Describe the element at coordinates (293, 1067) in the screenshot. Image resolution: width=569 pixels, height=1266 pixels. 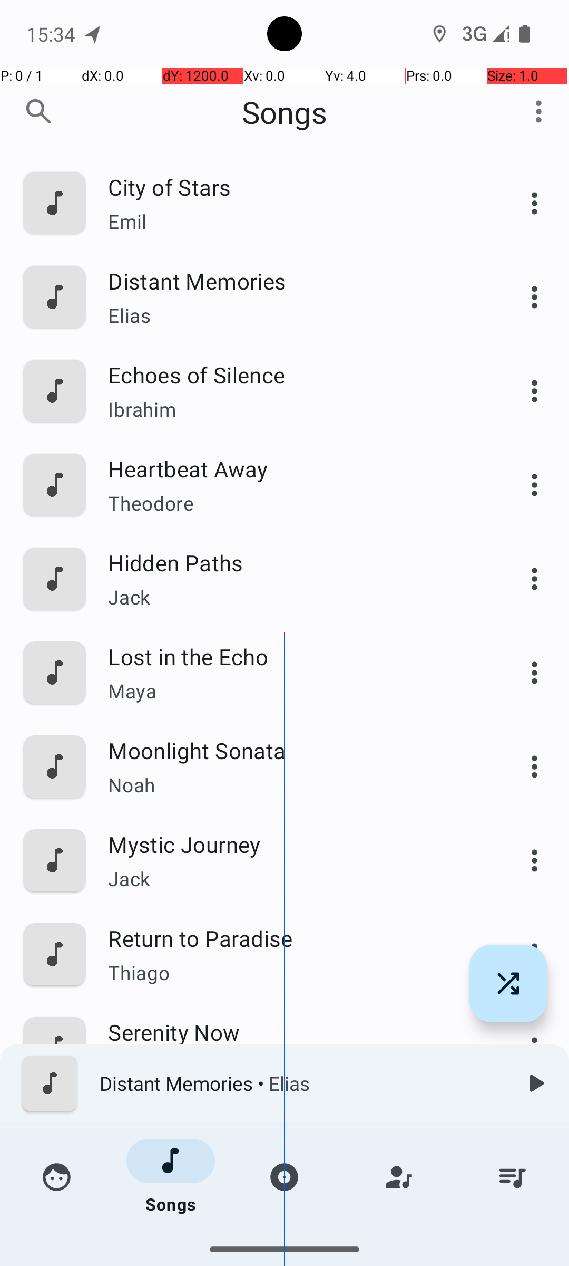
I see `Mark` at that location.